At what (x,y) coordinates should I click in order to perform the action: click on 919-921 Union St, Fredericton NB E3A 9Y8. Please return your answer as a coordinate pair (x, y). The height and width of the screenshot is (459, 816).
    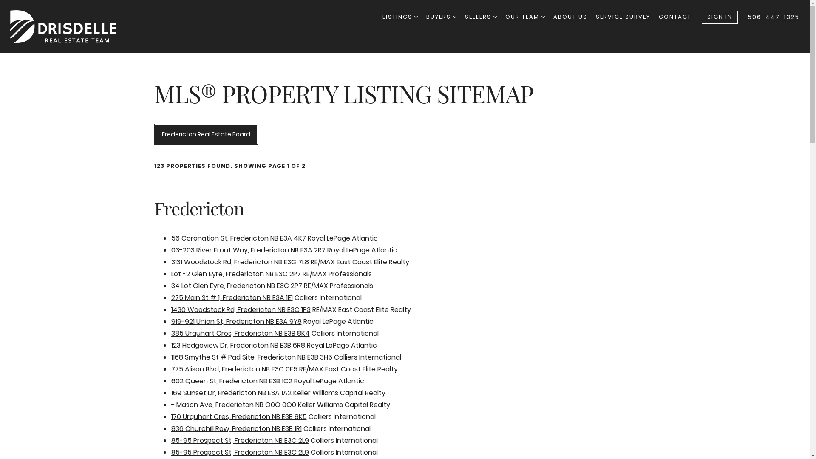
    Looking at the image, I should click on (236, 321).